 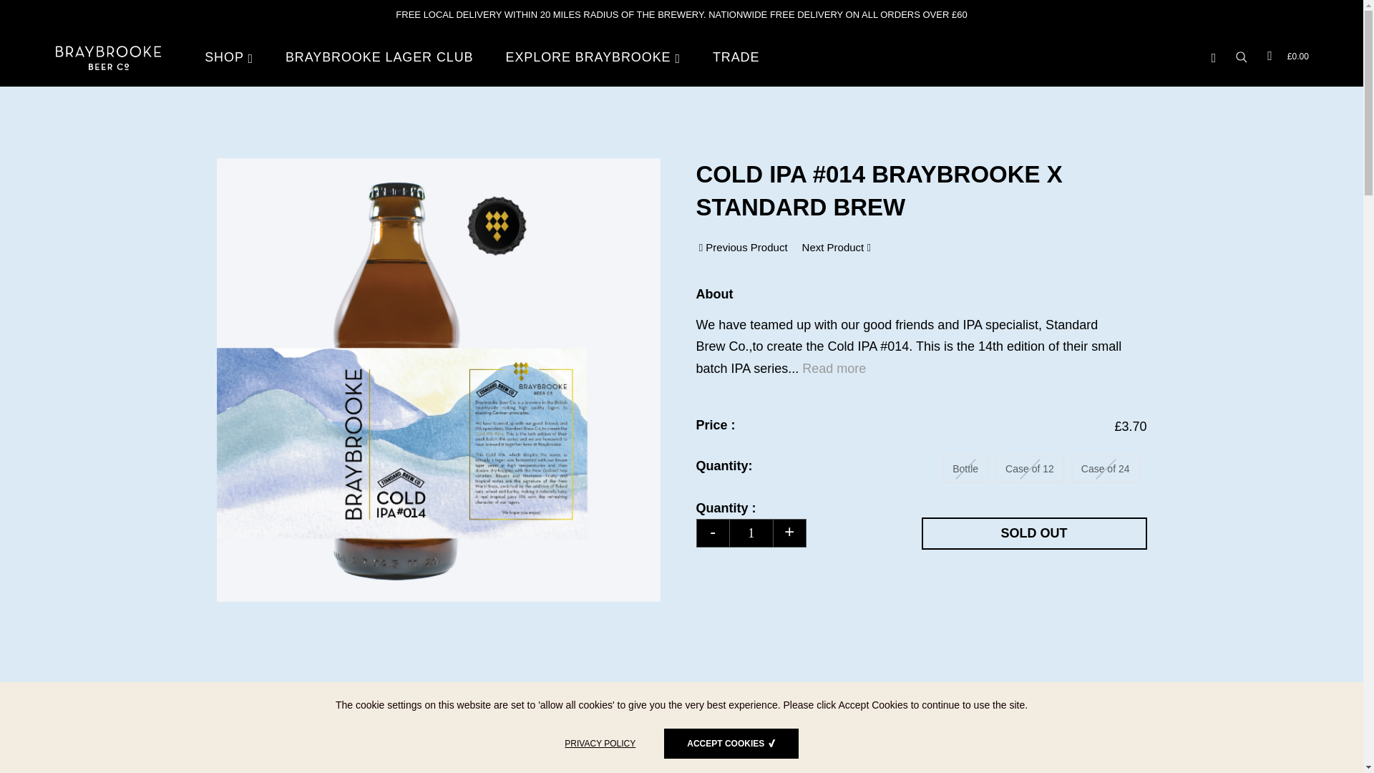 What do you see at coordinates (751, 533) in the screenshot?
I see `1` at bounding box center [751, 533].